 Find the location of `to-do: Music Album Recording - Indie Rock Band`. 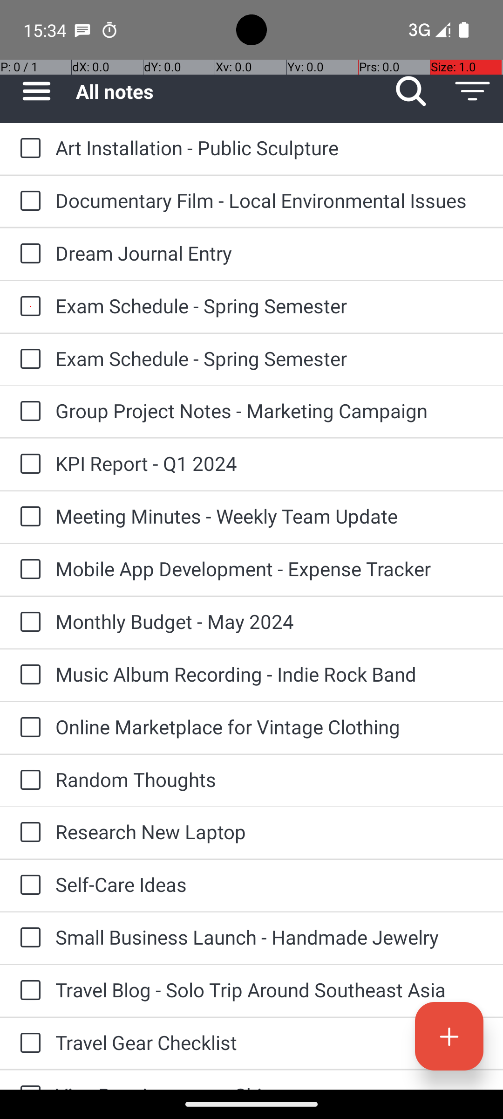

to-do: Music Album Recording - Indie Rock Band is located at coordinates (28, 675).